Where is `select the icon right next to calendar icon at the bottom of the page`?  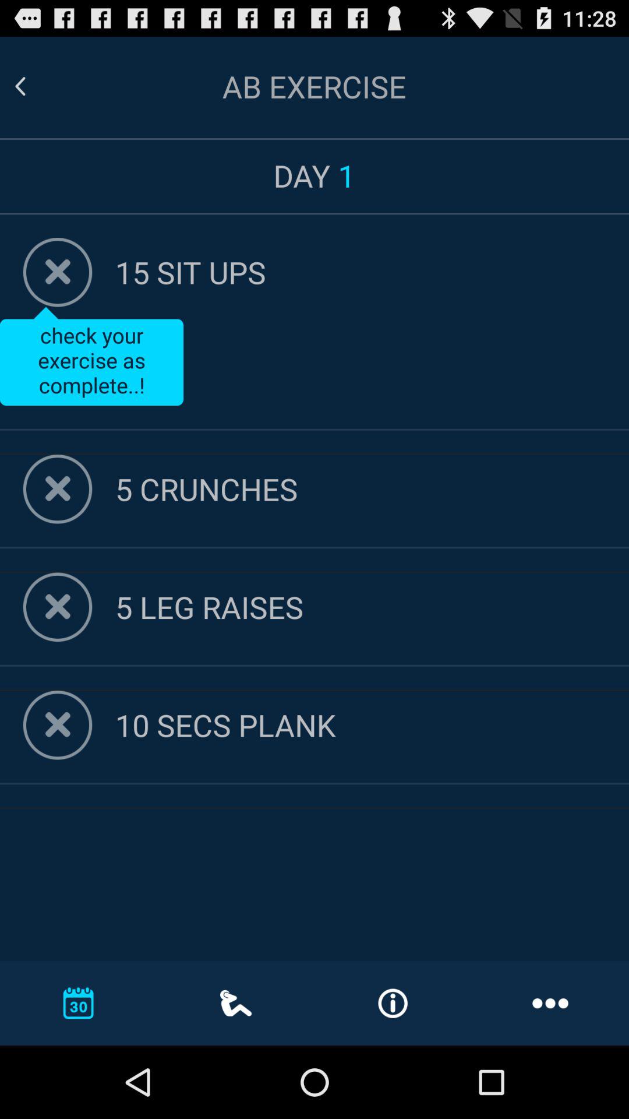
select the icon right next to calendar icon at the bottom of the page is located at coordinates (236, 1003).